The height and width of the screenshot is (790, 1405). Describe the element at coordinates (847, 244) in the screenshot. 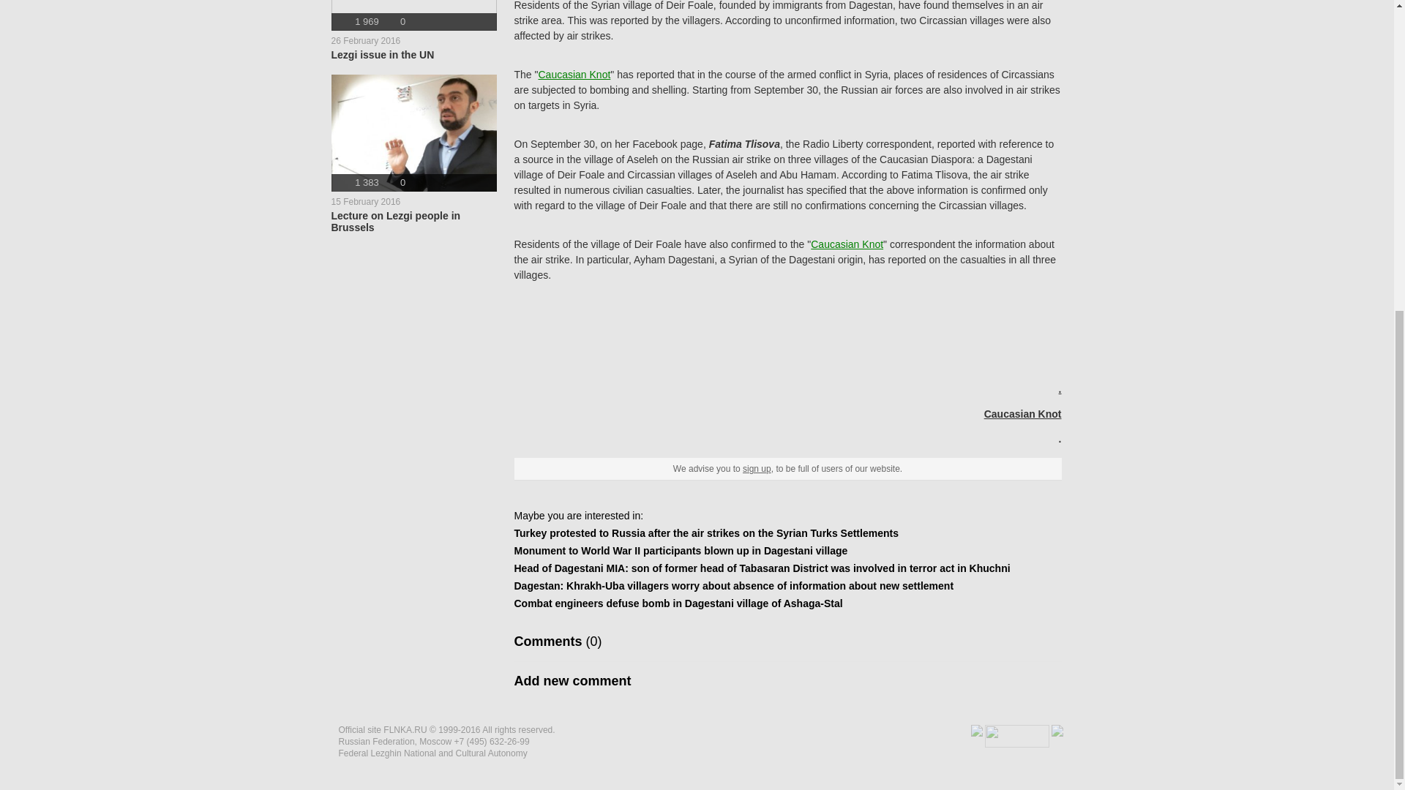

I see `Caucasian Knot` at that location.